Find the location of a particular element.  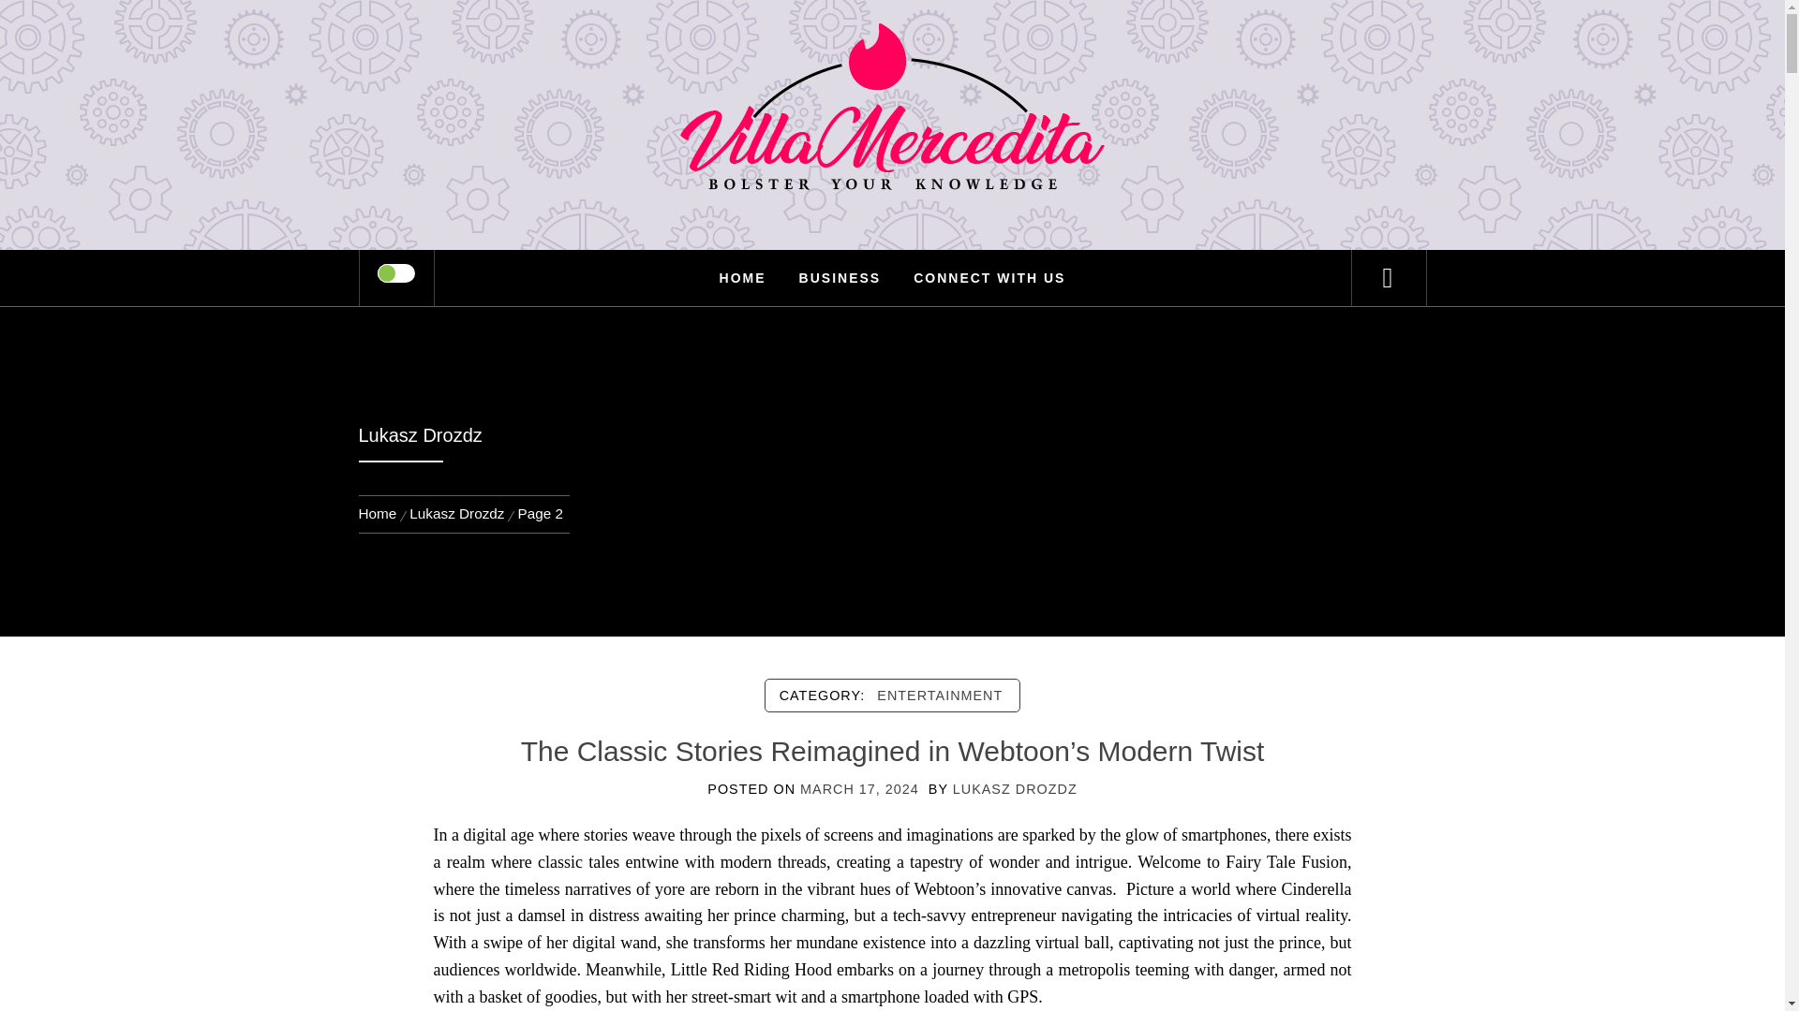

CONNECT WITH US is located at coordinates (989, 277).